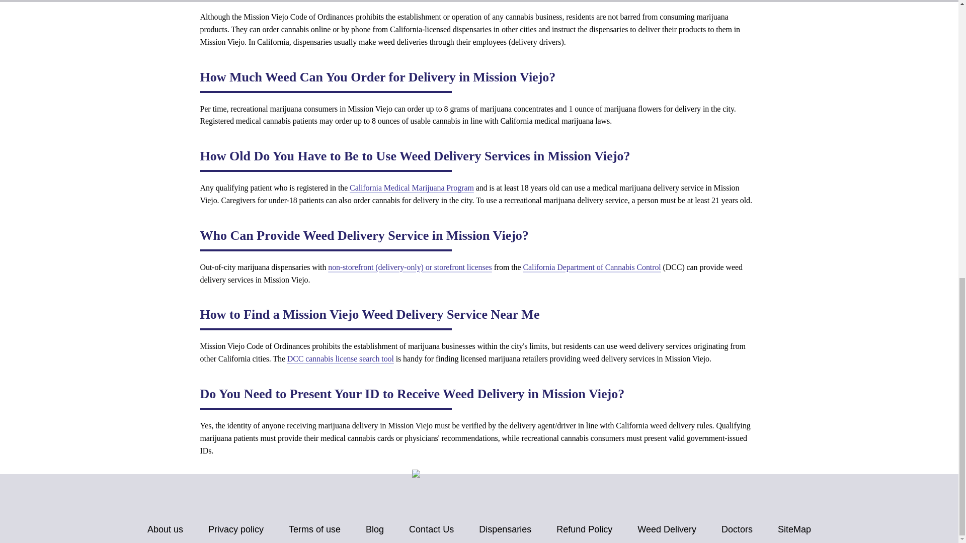 The image size is (966, 543). Describe the element at coordinates (412, 188) in the screenshot. I see `California Medical Marijuana Program` at that location.